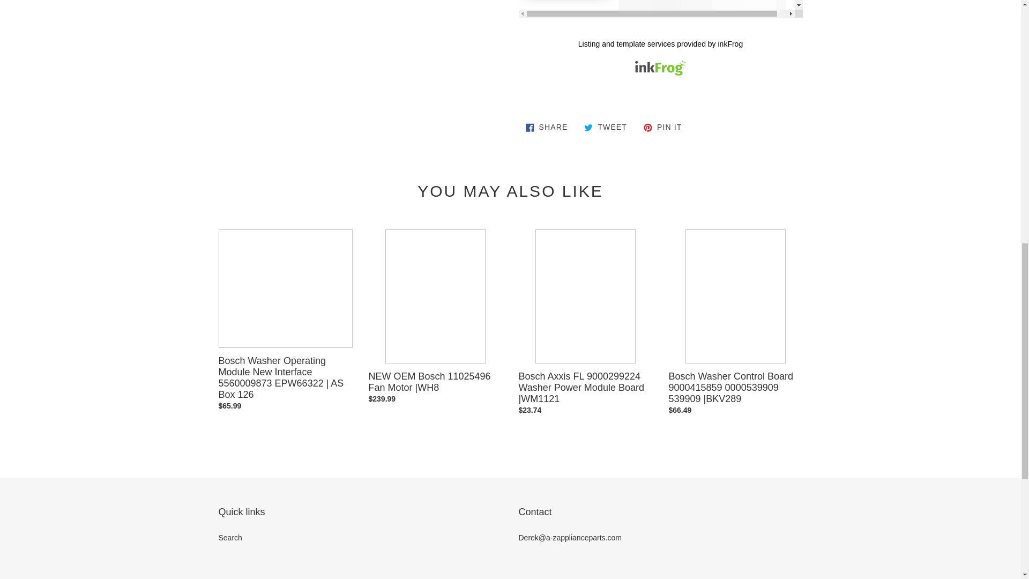 The width and height of the screenshot is (1029, 579). What do you see at coordinates (230, 537) in the screenshot?
I see `Search` at bounding box center [230, 537].